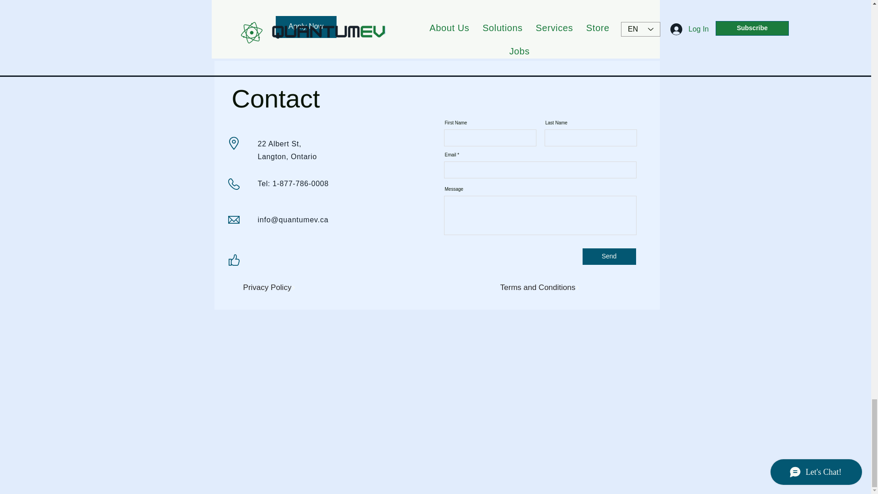  What do you see at coordinates (609, 256) in the screenshot?
I see `Send` at bounding box center [609, 256].